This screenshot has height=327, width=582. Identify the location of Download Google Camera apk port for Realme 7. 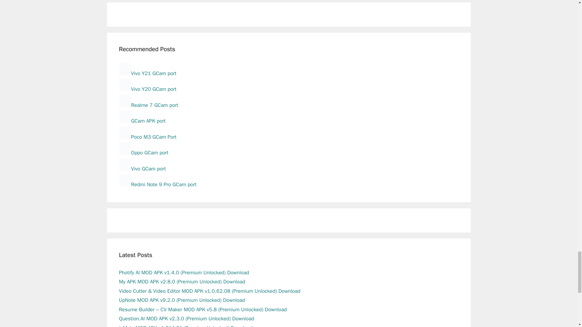
(148, 105).